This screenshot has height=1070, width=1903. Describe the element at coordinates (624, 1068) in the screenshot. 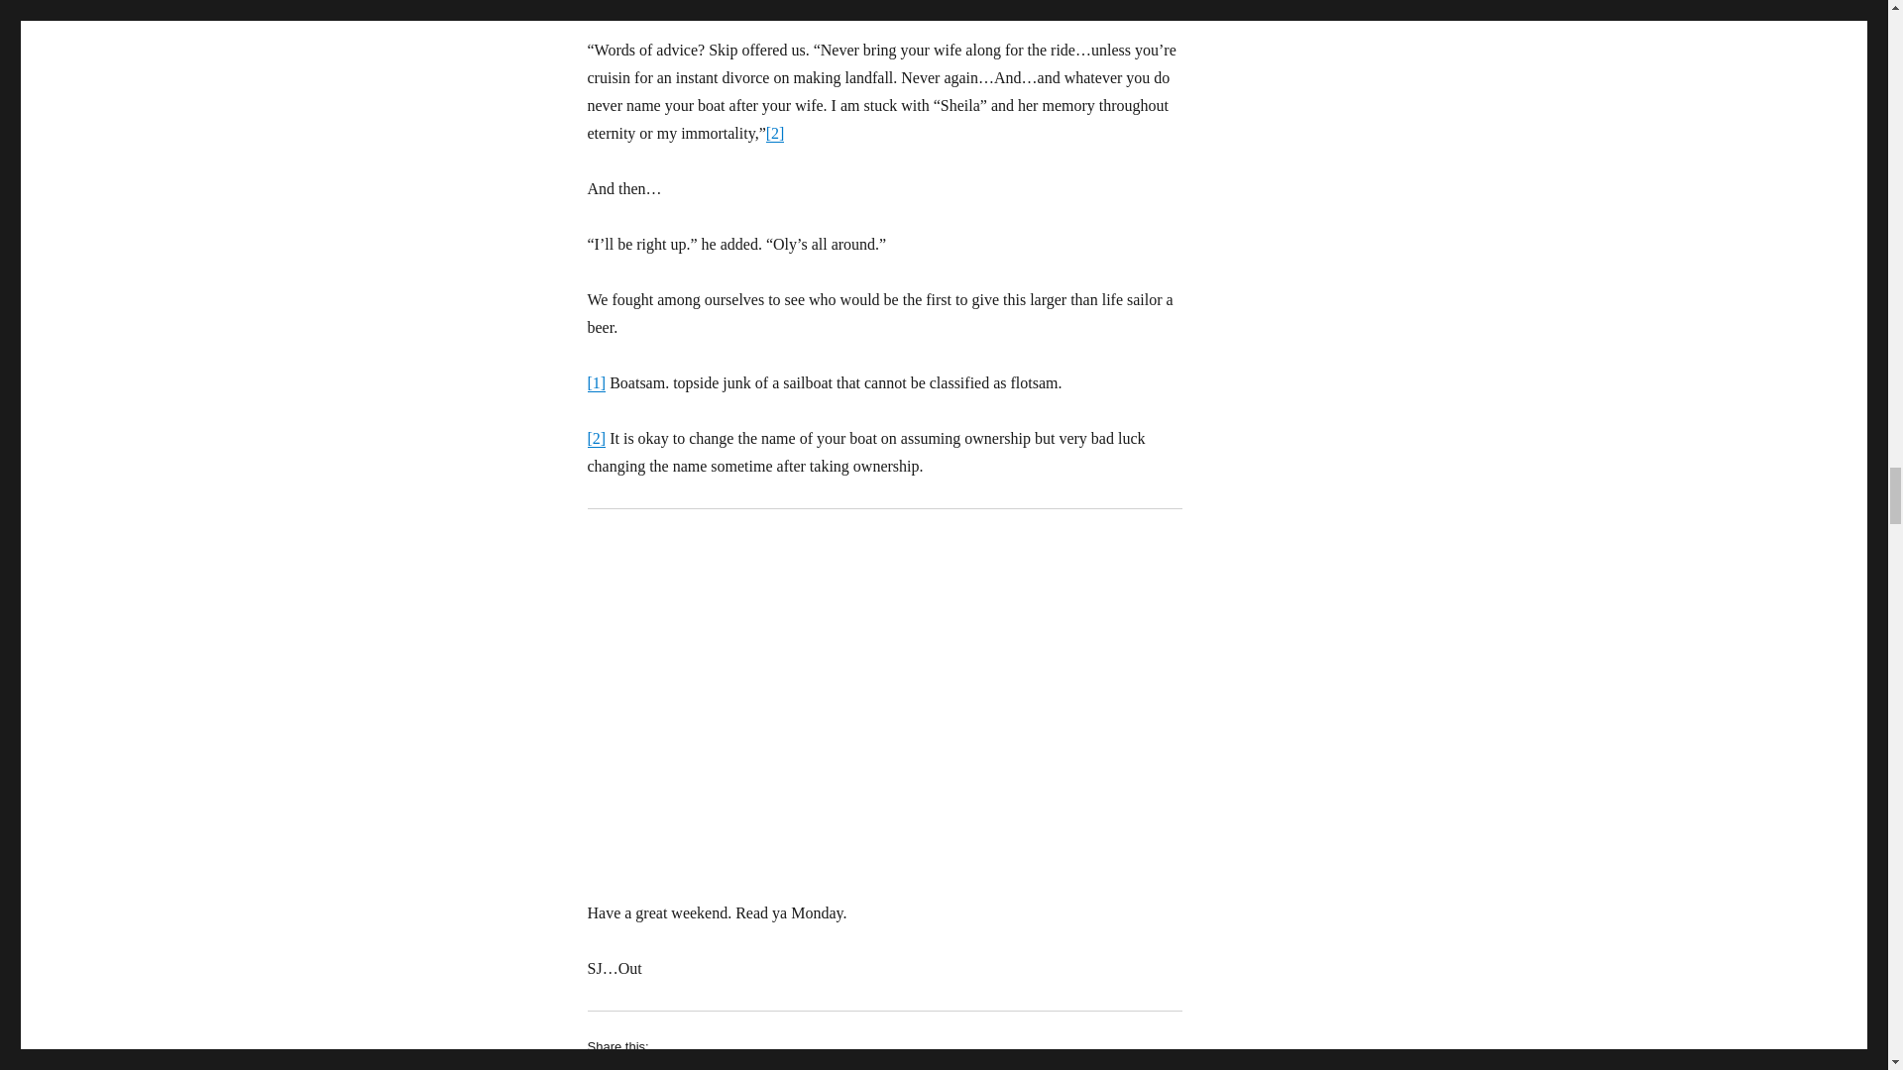

I see `Share` at that location.